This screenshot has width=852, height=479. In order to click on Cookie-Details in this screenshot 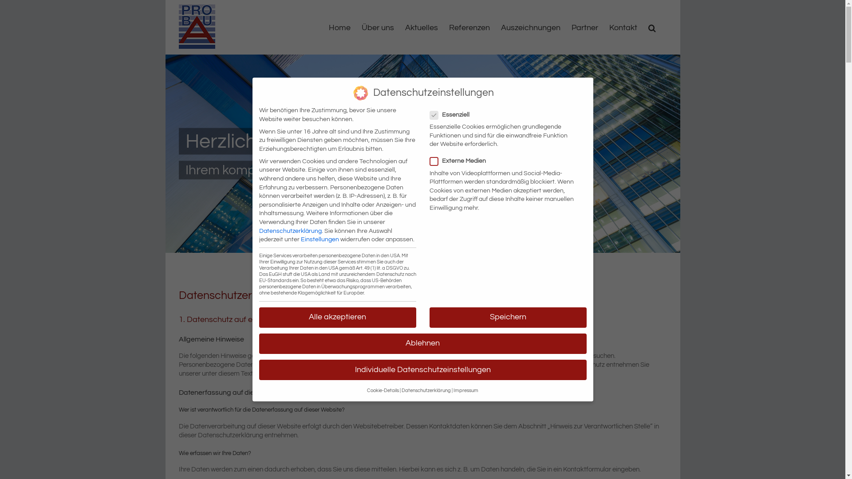, I will do `click(383, 391)`.